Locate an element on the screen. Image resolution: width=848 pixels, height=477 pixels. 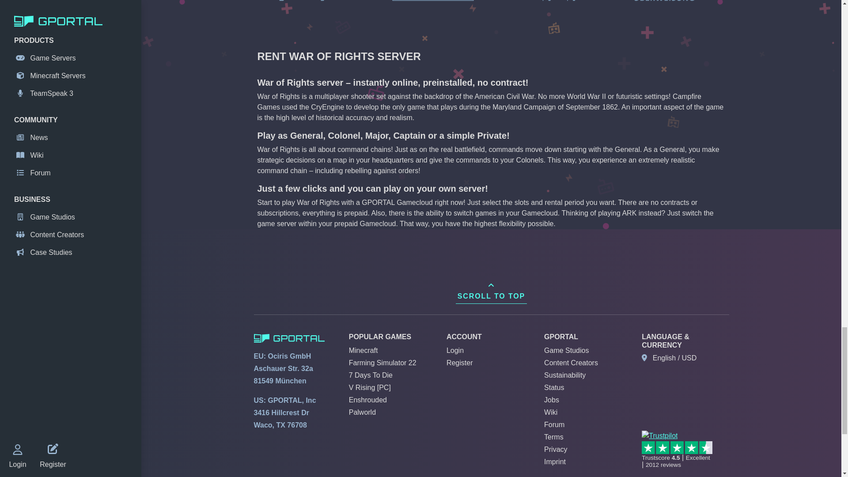
SCROLL TO TOP is located at coordinates (491, 291).